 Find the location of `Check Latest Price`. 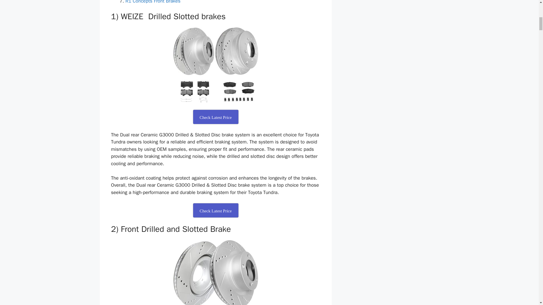

Check Latest Price is located at coordinates (216, 210).